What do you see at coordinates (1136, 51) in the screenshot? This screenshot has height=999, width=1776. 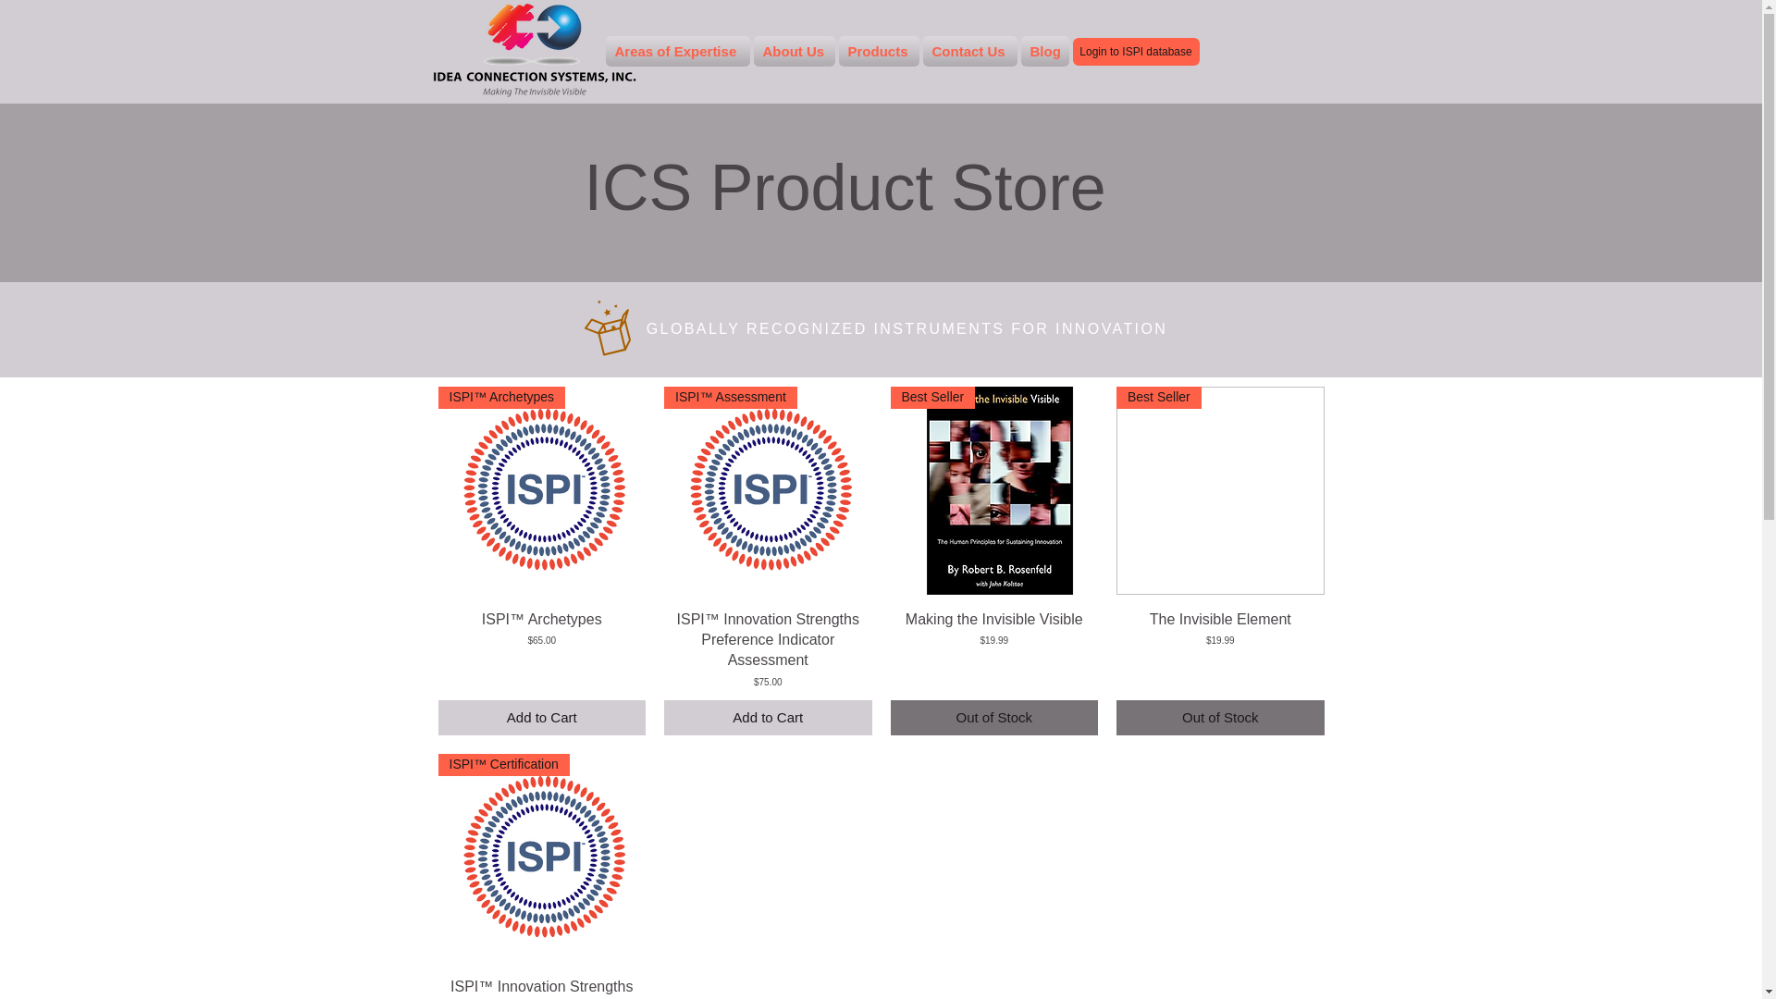 I see `Login to ISPI database` at bounding box center [1136, 51].